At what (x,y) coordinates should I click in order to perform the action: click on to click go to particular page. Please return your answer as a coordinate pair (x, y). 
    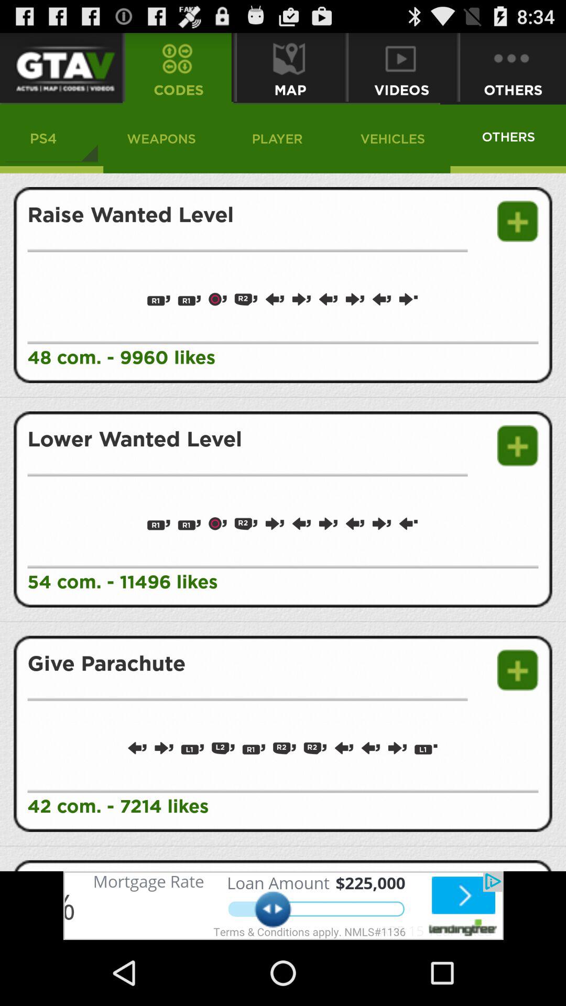
    Looking at the image, I should click on (60, 67).